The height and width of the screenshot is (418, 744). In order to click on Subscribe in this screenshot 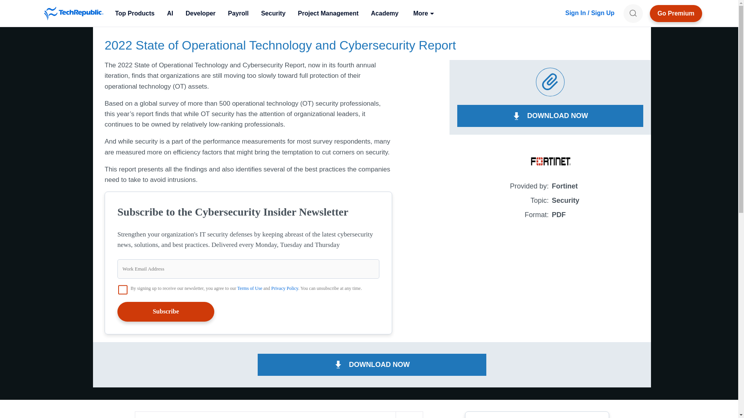, I will do `click(166, 311)`.